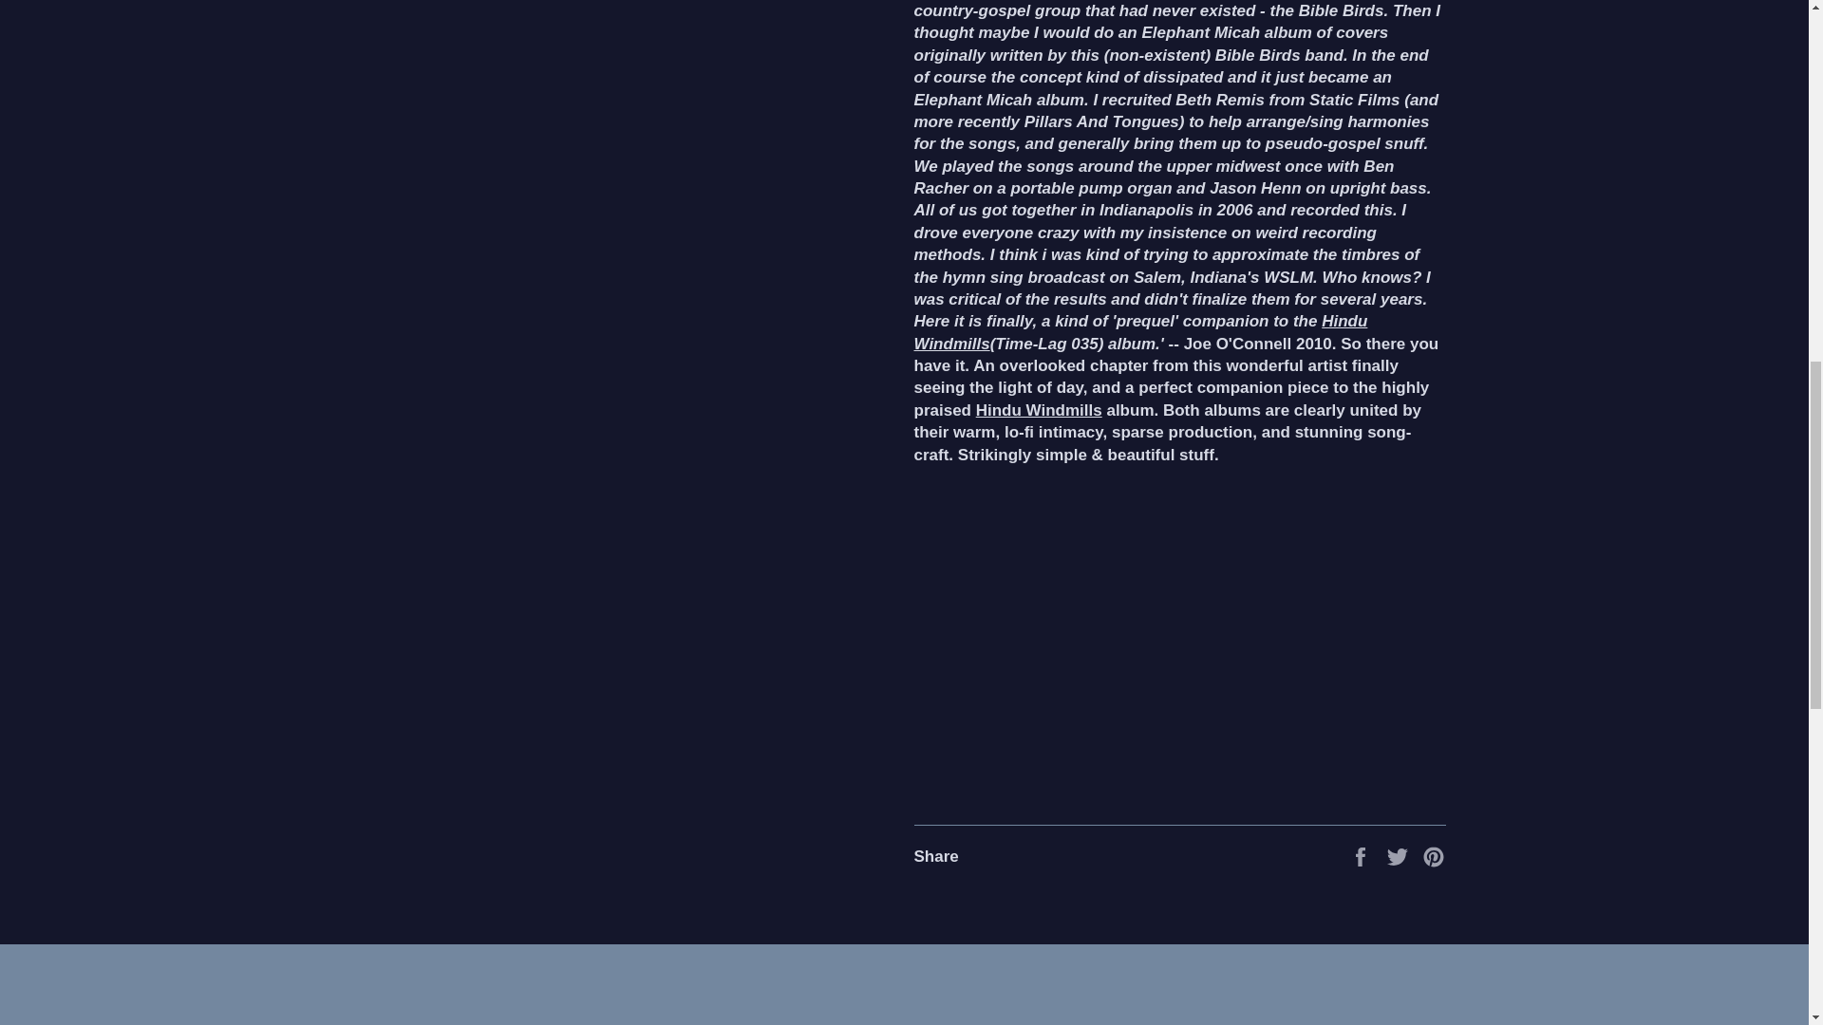  What do you see at coordinates (1434, 856) in the screenshot?
I see `Pin on Pinterest` at bounding box center [1434, 856].